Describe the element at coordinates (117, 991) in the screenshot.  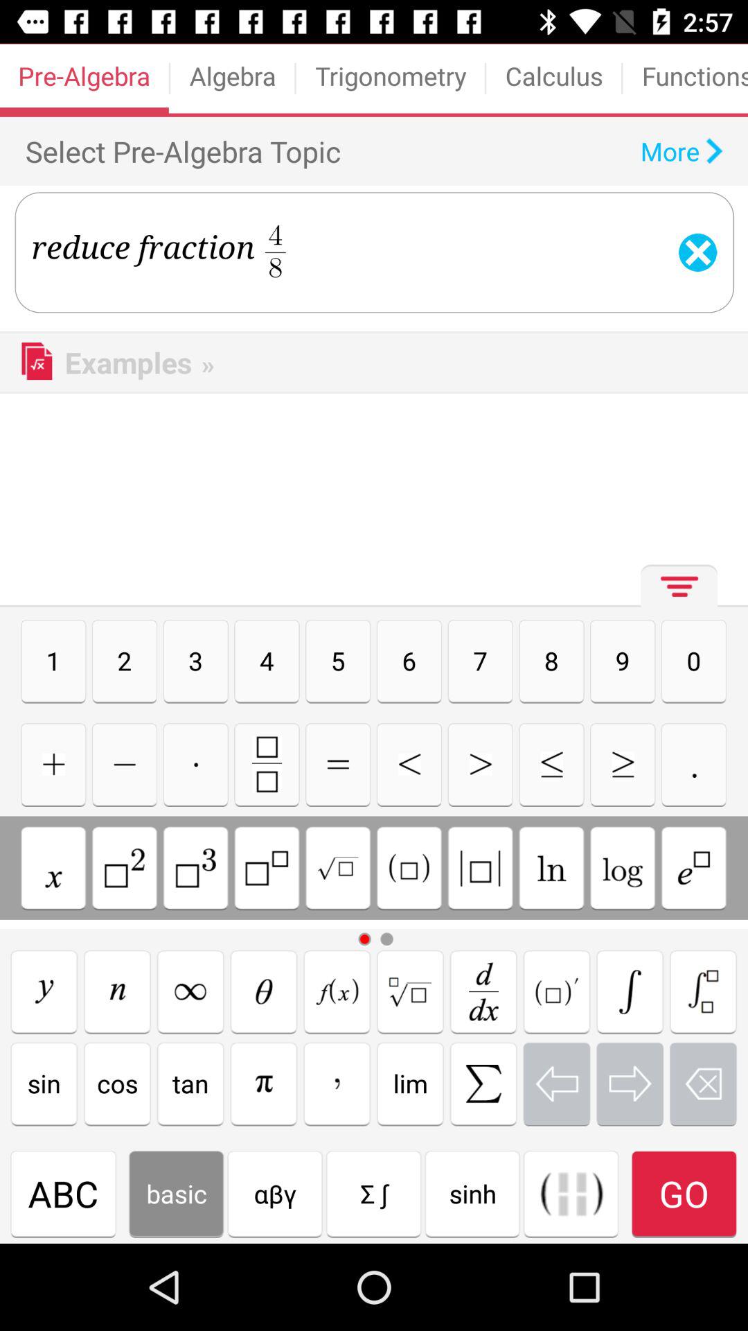
I see `select option` at that location.